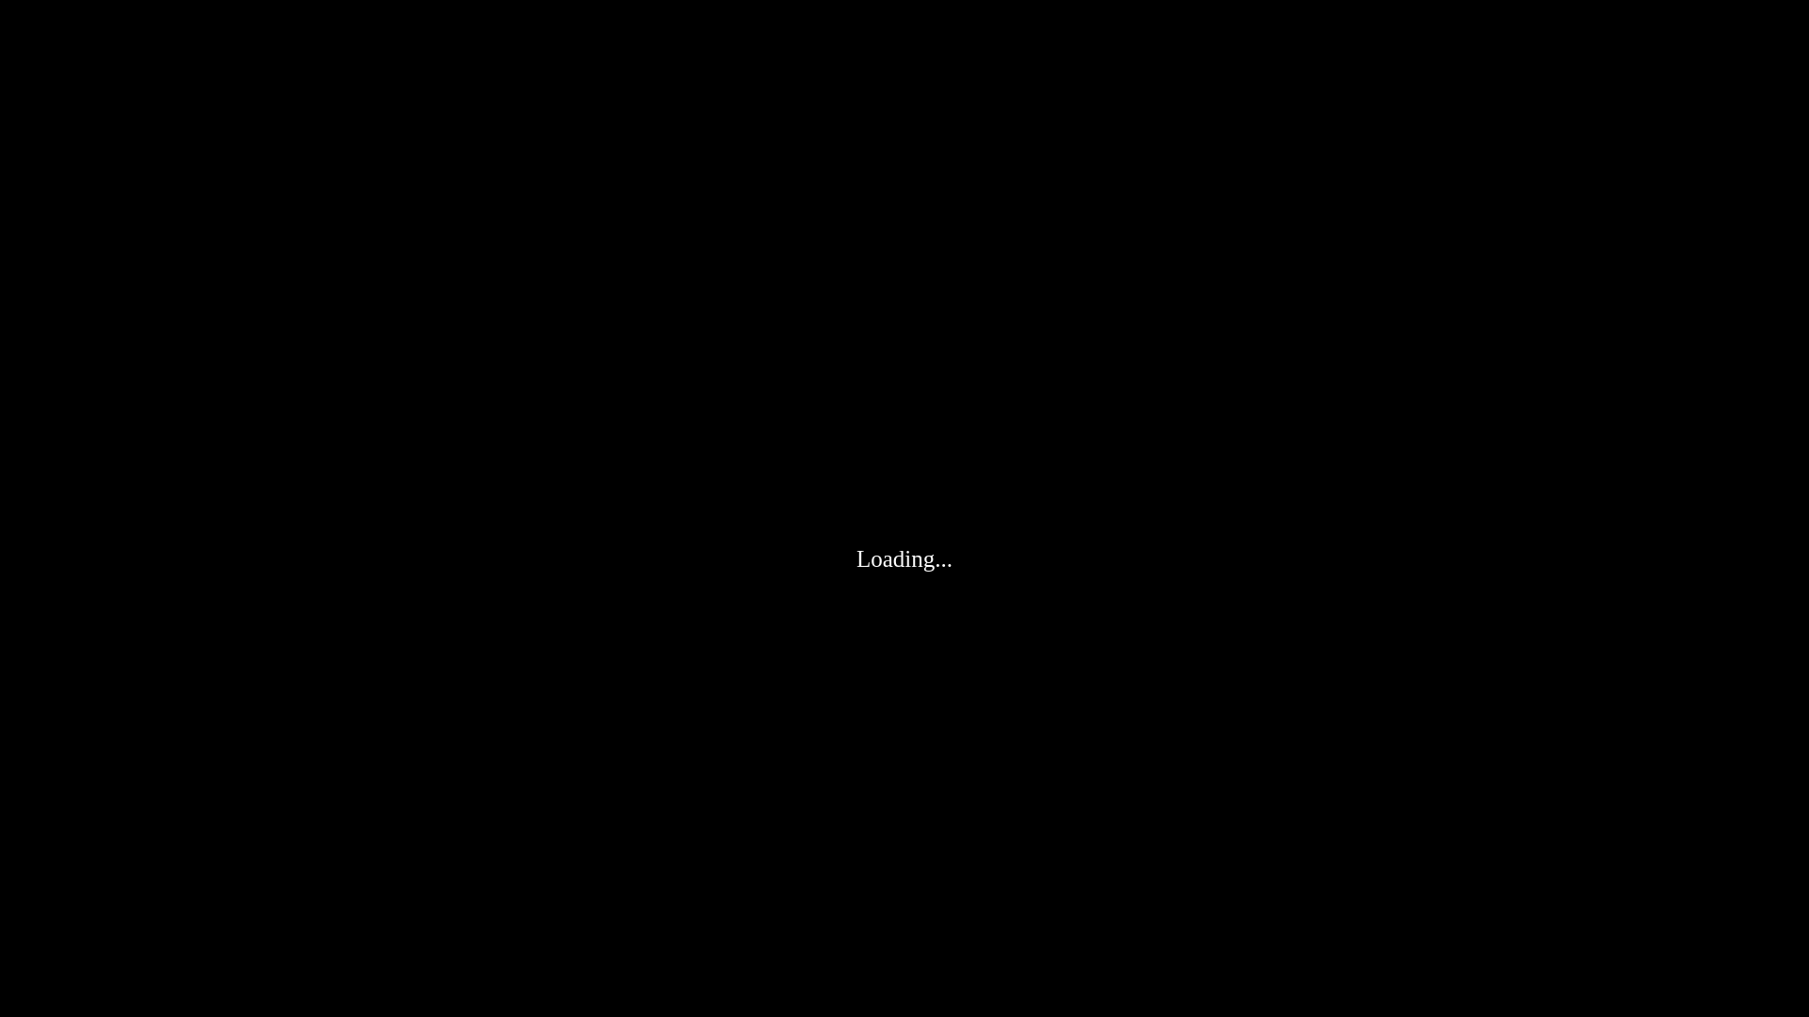  What do you see at coordinates (1279, 695) in the screenshot?
I see `CLICK HERE` at bounding box center [1279, 695].